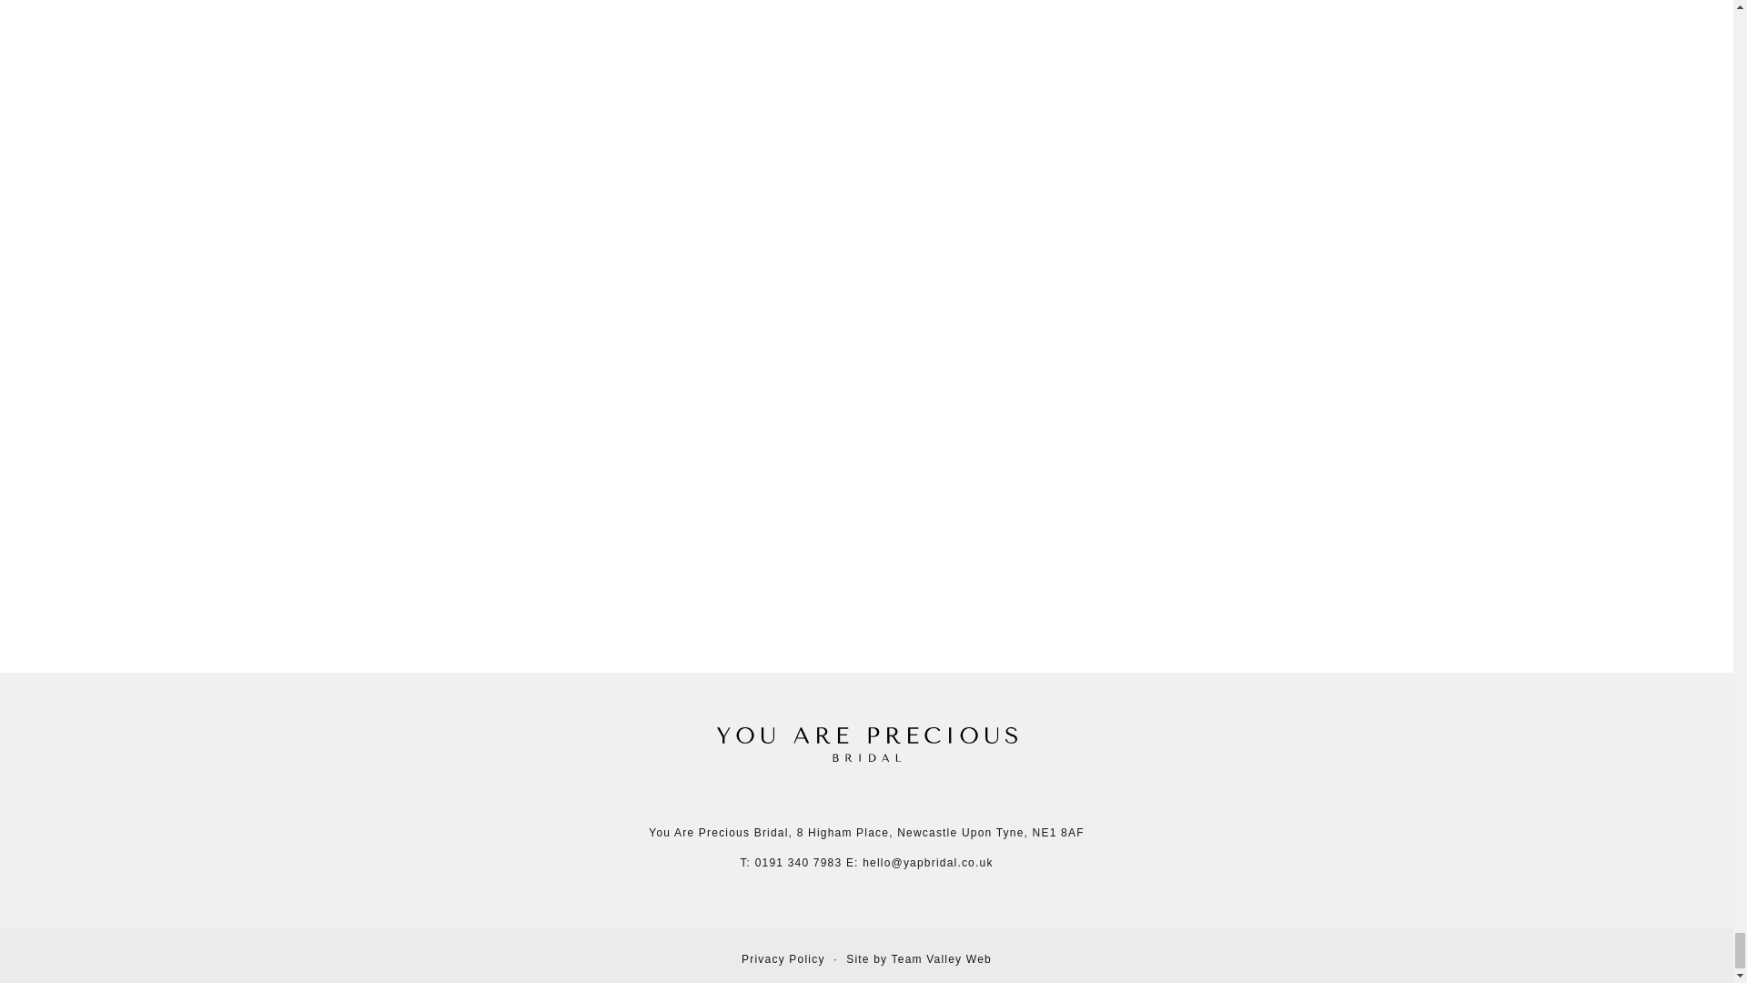 The image size is (1747, 983). What do you see at coordinates (866, 799) in the screenshot?
I see `Instagram` at bounding box center [866, 799].